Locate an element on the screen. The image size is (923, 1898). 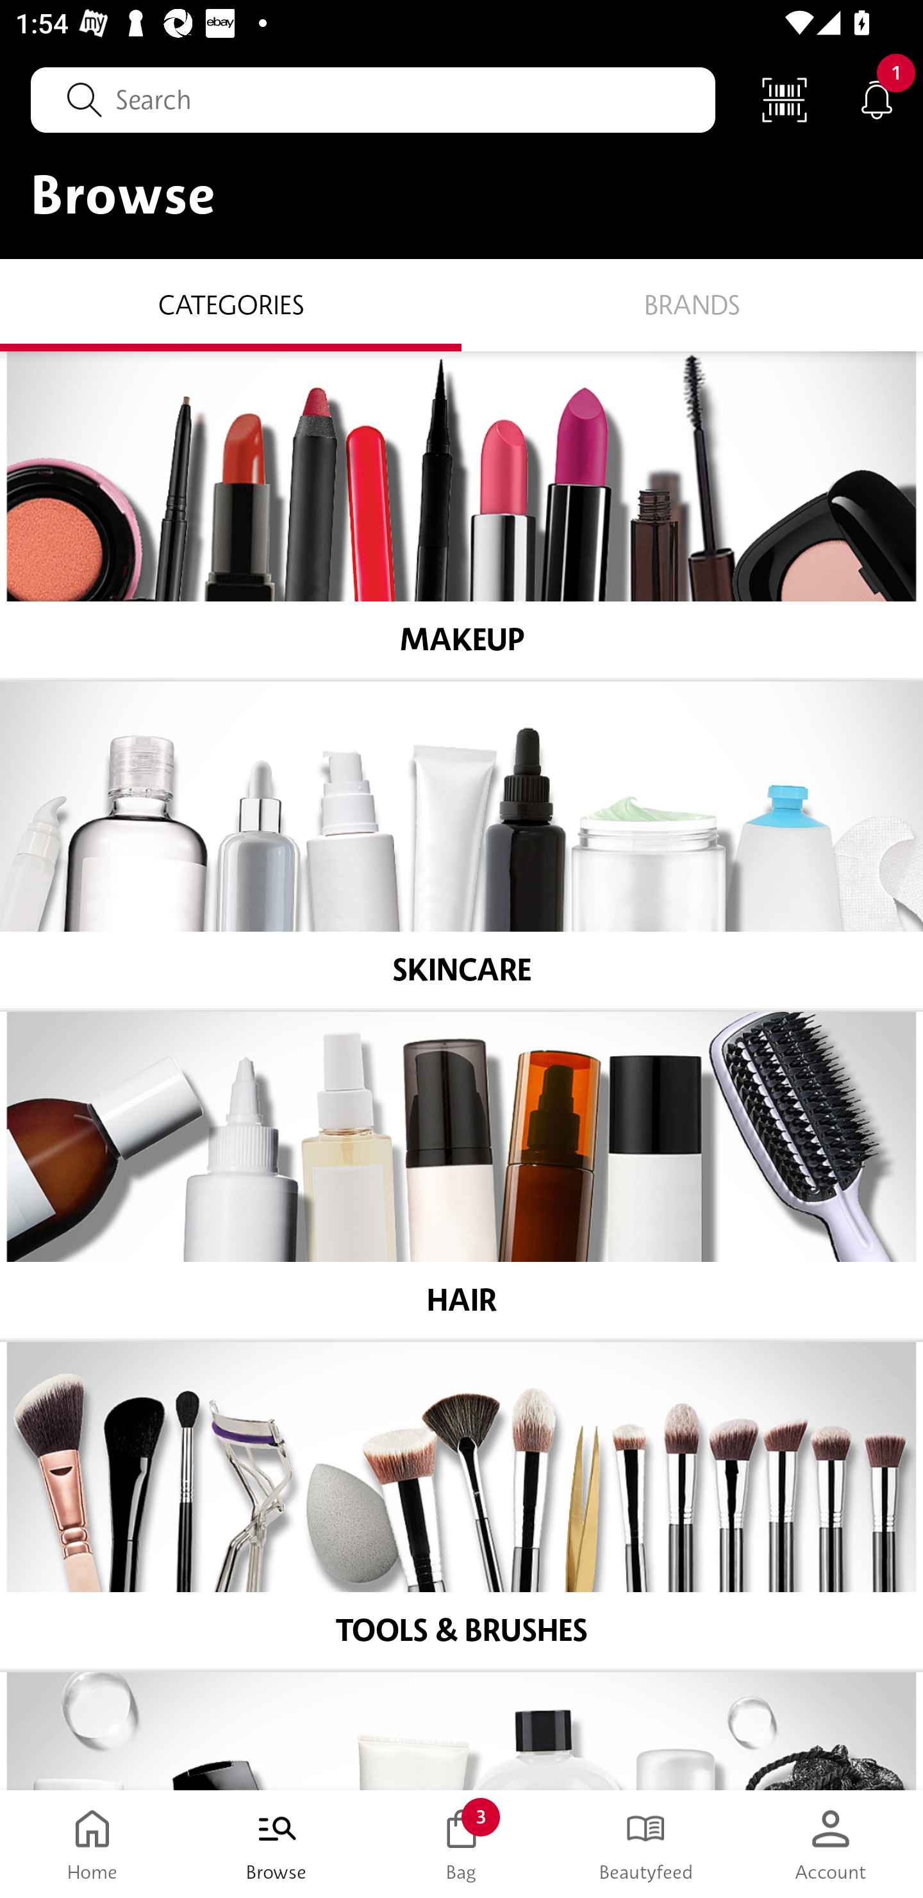
Home is located at coordinates (92, 1844).